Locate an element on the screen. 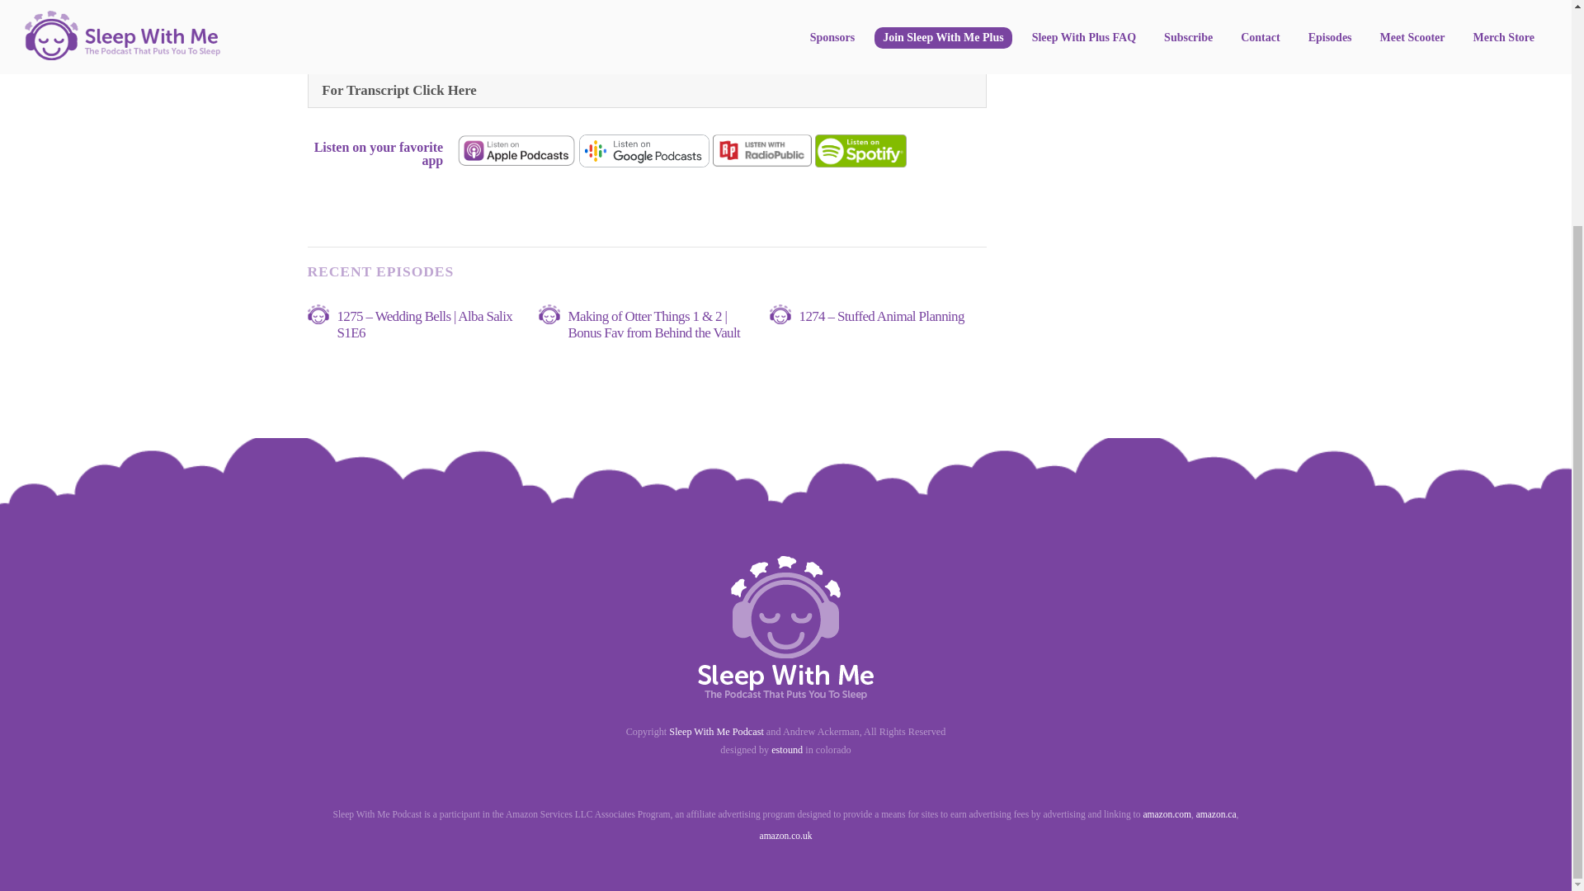 The width and height of the screenshot is (1584, 891). CHECK OUT THE FULL ARCHIVES is located at coordinates (1107, 3).